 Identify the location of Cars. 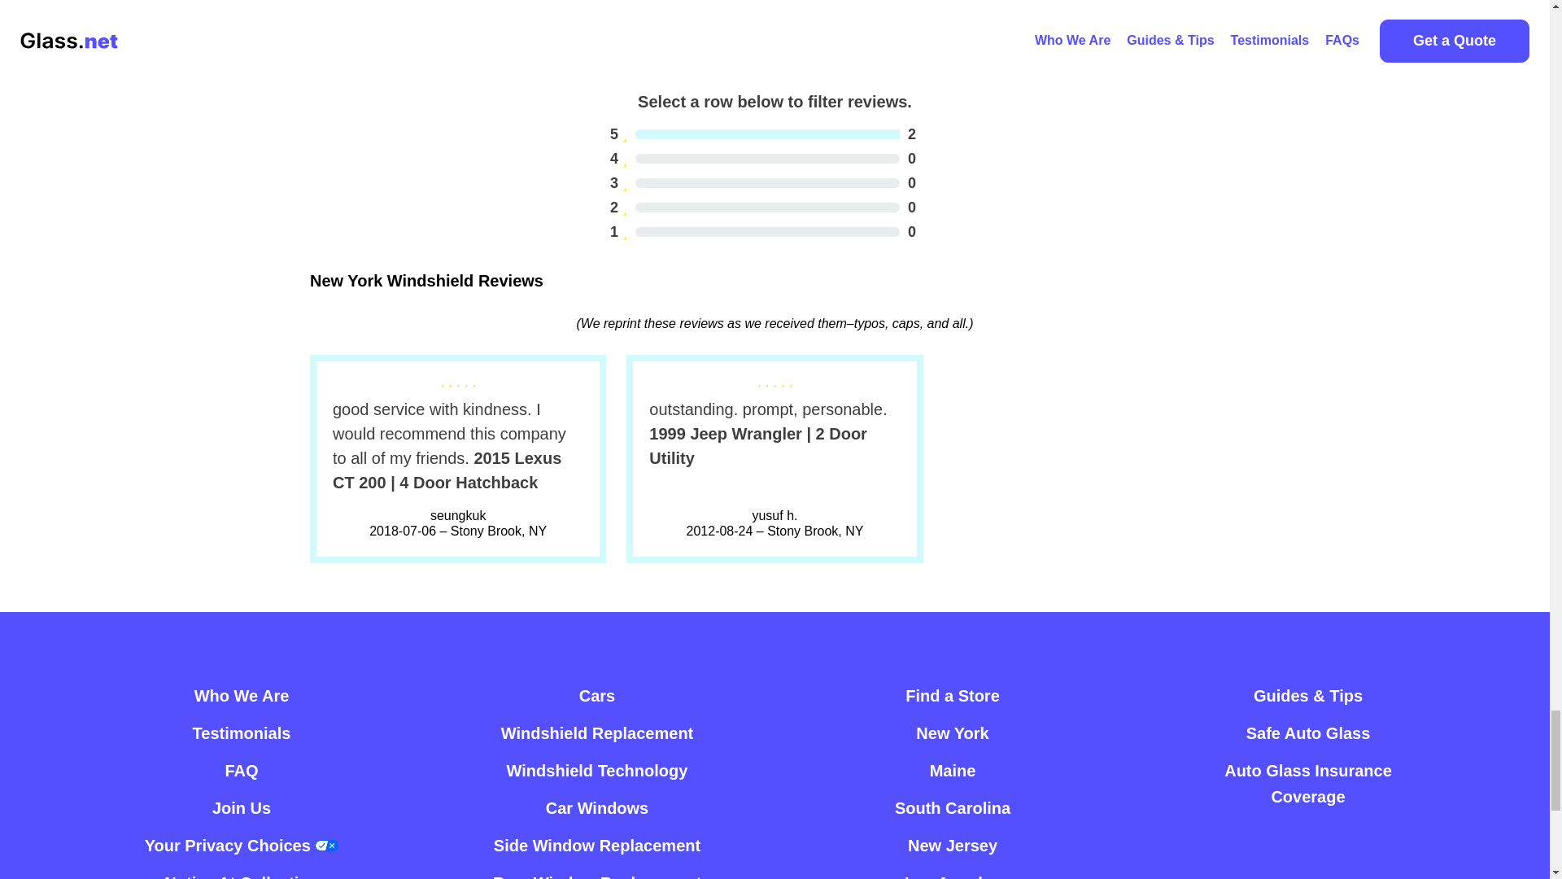
(597, 695).